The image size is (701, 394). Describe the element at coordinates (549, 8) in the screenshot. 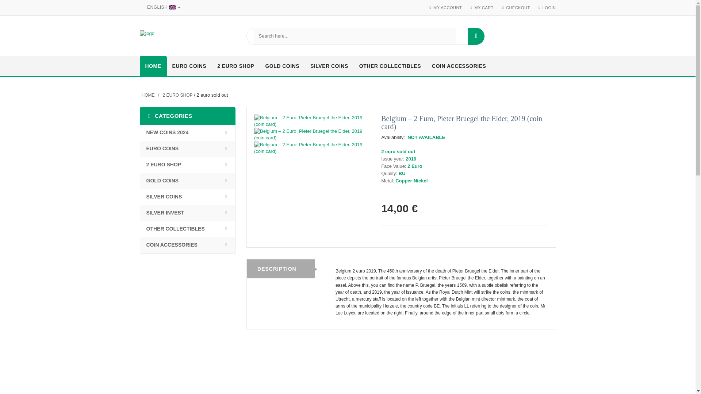

I see `LOGIN` at that location.